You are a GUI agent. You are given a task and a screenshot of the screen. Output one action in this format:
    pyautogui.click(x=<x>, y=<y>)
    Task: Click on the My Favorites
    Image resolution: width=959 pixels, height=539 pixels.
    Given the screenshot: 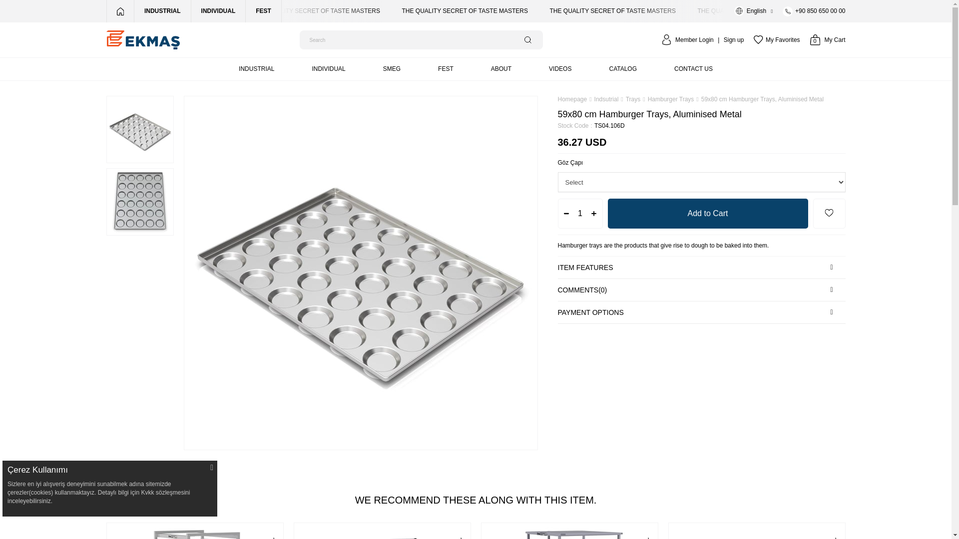 What is the action you would take?
    pyautogui.click(x=527, y=40)
    